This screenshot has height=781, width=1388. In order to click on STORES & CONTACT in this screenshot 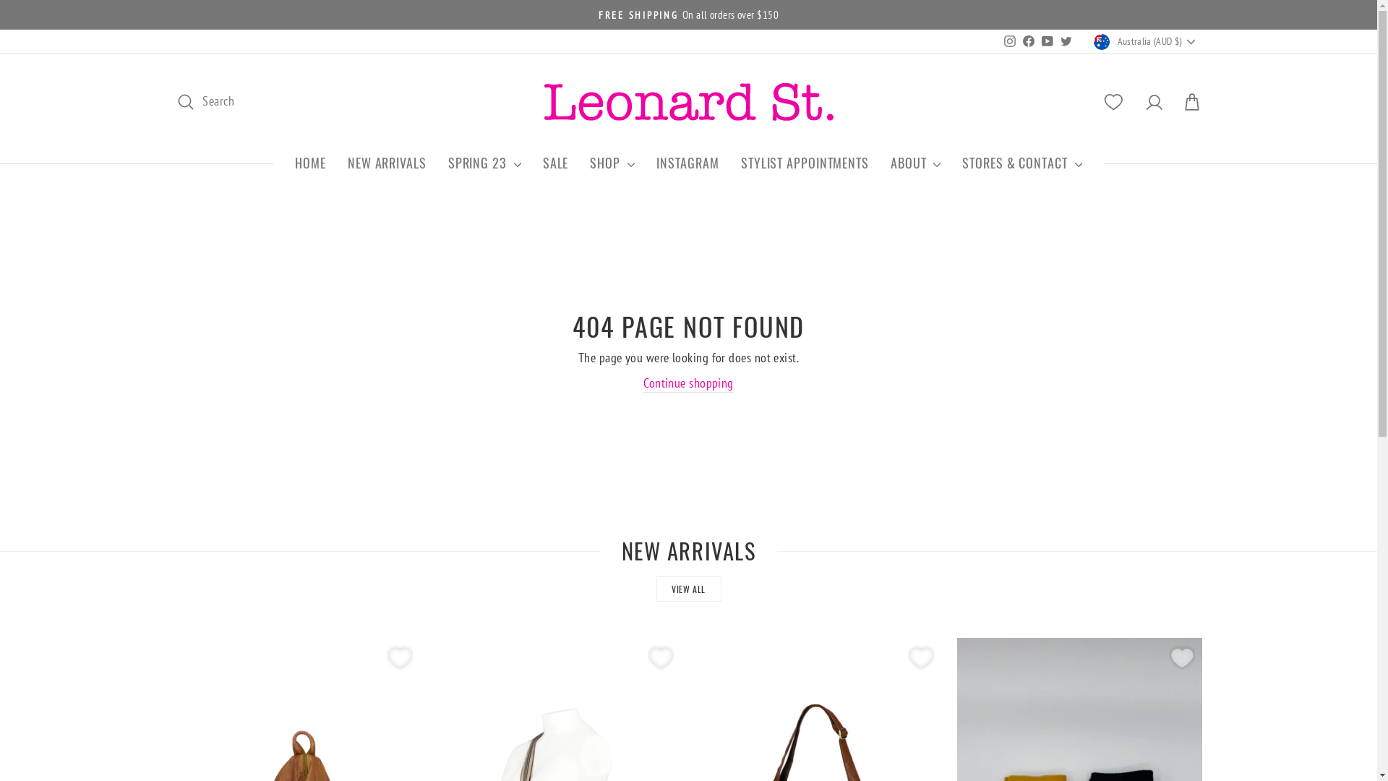, I will do `click(1022, 163)`.